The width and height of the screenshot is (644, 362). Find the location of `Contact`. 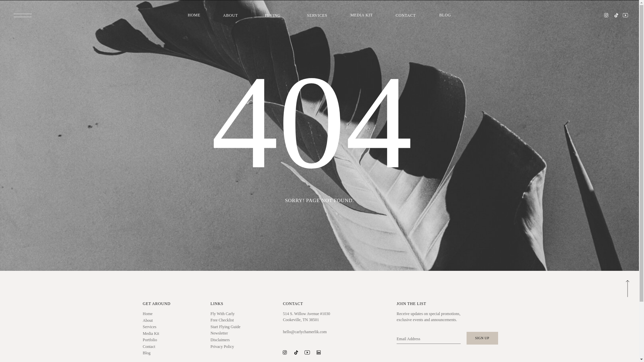

Contact is located at coordinates (161, 347).